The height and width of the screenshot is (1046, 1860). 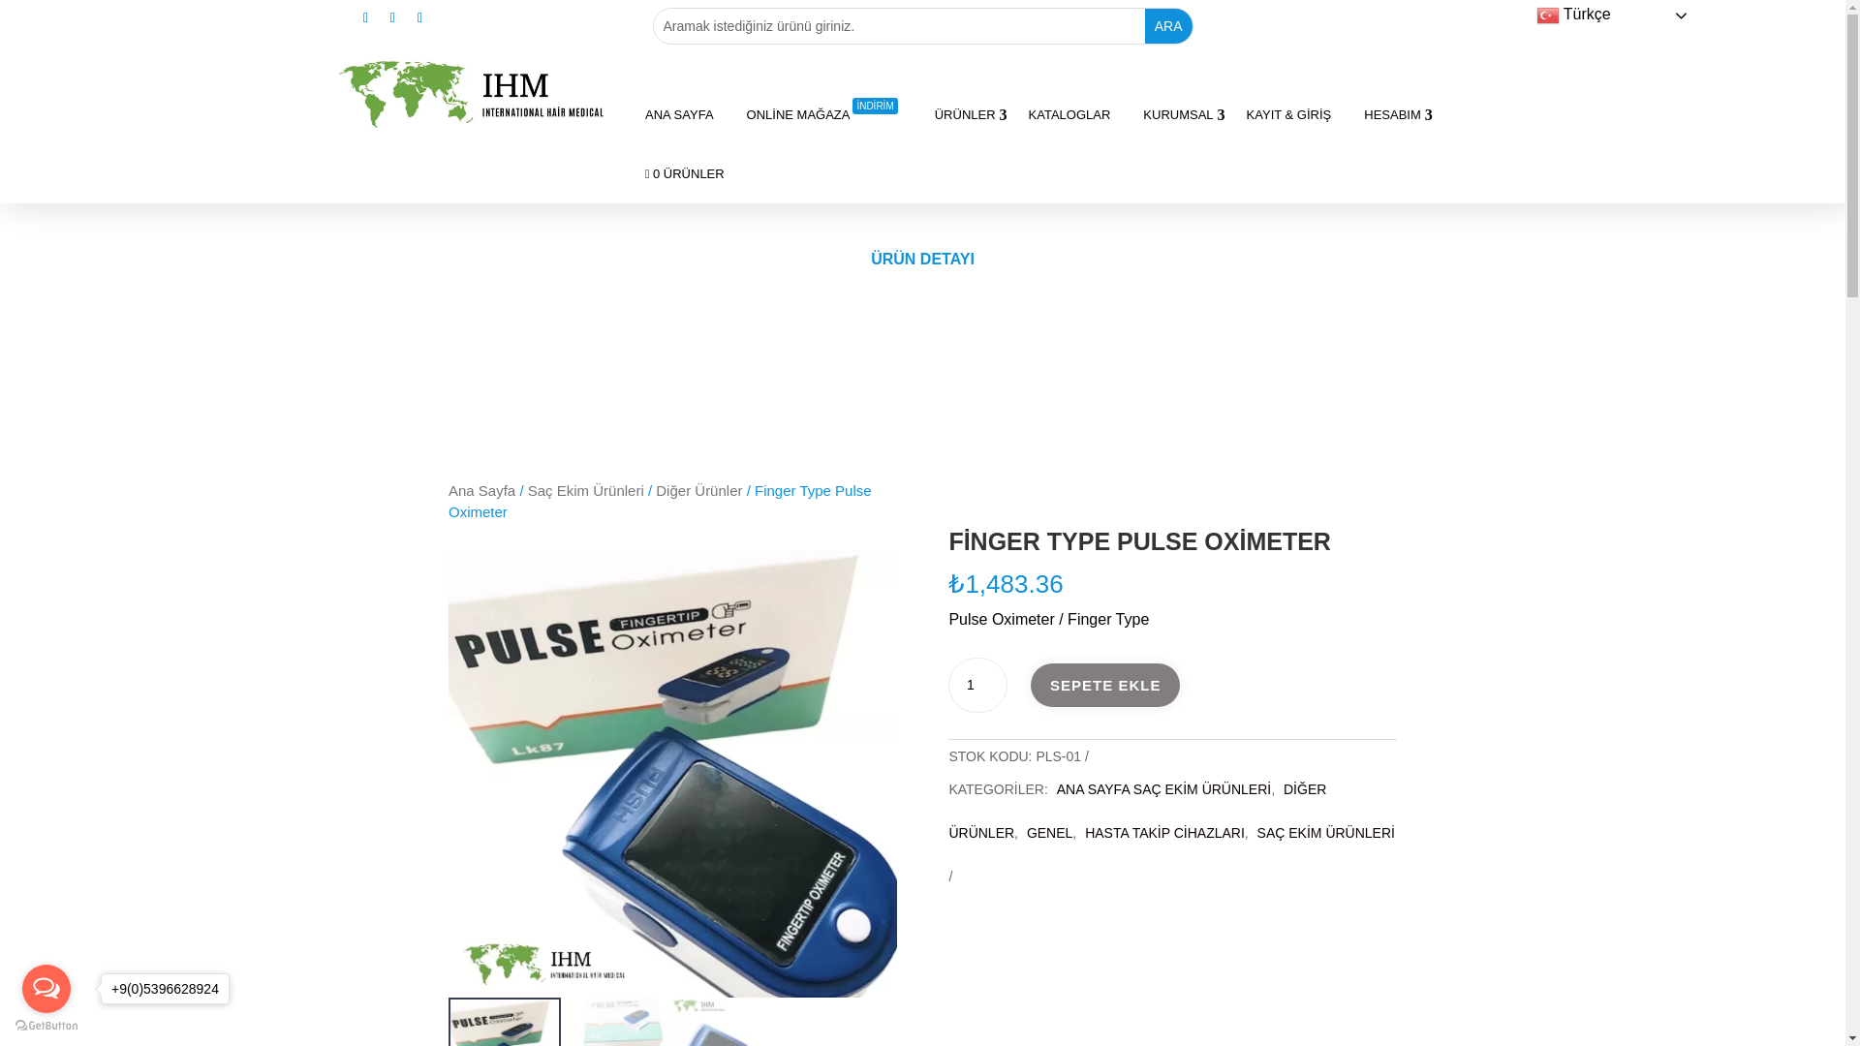 What do you see at coordinates (1069, 114) in the screenshot?
I see `KATALOGLAR` at bounding box center [1069, 114].